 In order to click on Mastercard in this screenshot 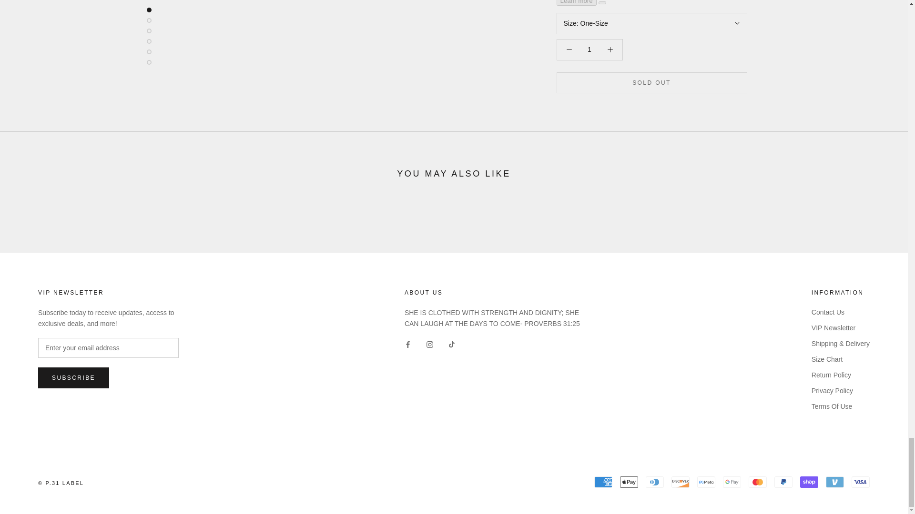, I will do `click(757, 482)`.